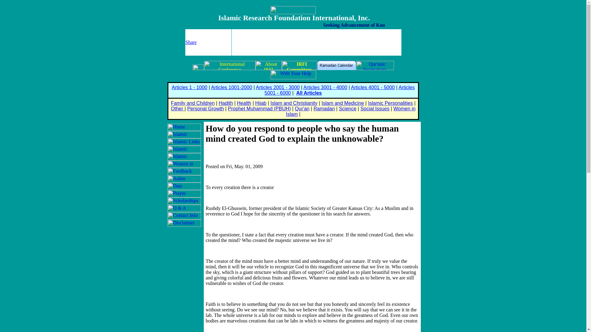 The width and height of the screenshot is (591, 332). I want to click on Share, so click(191, 42).